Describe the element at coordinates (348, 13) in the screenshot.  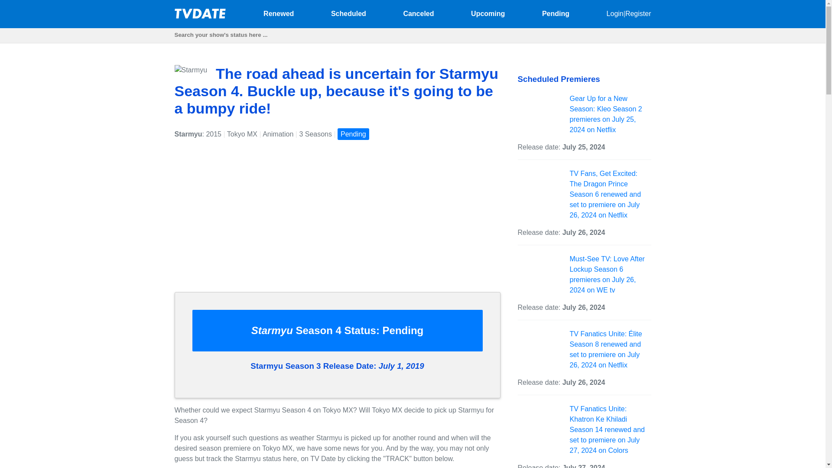
I see `Scheduled` at that location.